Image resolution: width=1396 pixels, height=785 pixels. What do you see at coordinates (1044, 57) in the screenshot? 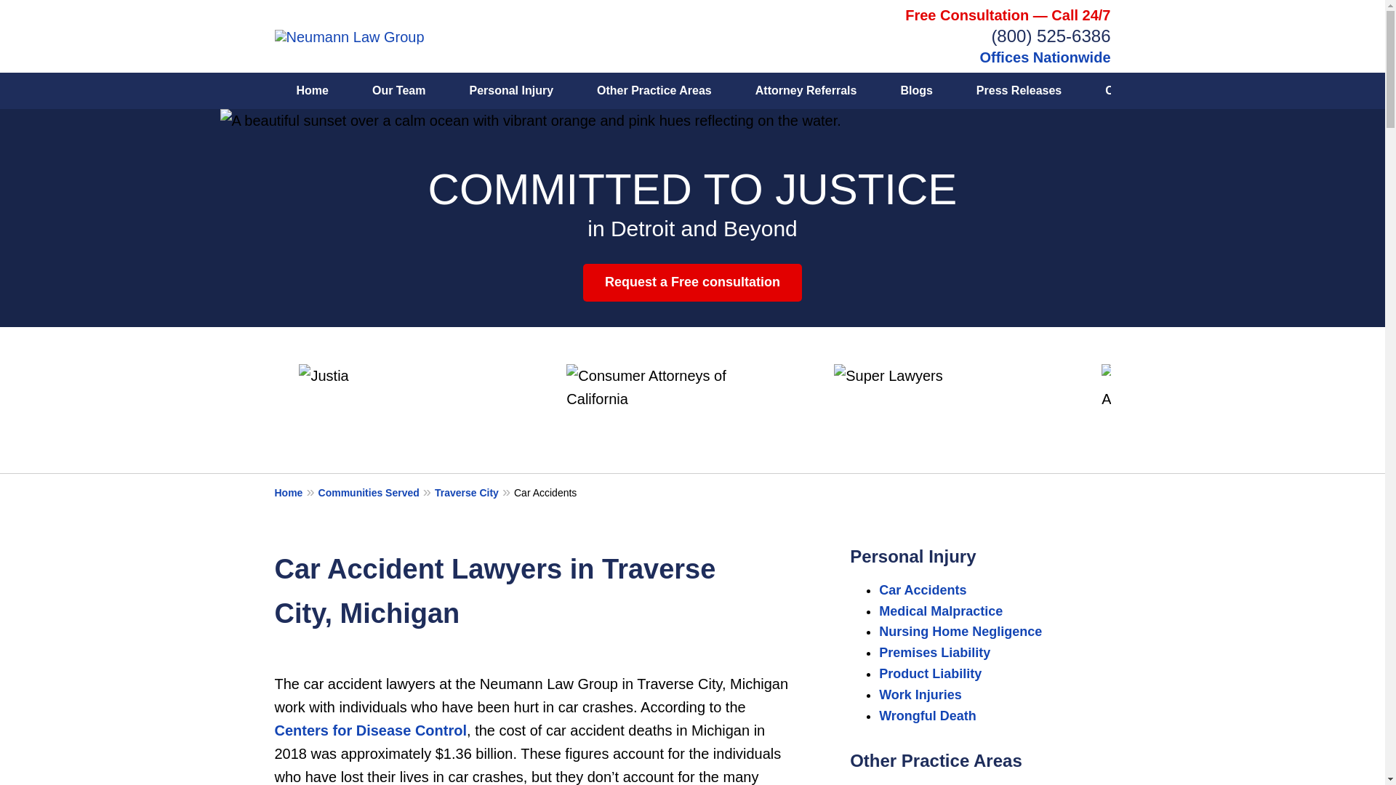
I see `Offices Nationwide` at bounding box center [1044, 57].